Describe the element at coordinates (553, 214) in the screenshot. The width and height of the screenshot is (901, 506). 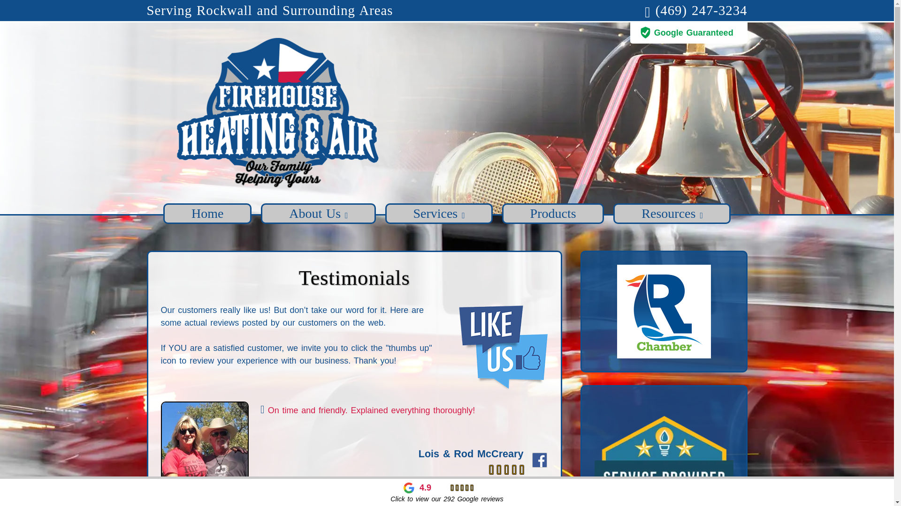
I see `products` at that location.